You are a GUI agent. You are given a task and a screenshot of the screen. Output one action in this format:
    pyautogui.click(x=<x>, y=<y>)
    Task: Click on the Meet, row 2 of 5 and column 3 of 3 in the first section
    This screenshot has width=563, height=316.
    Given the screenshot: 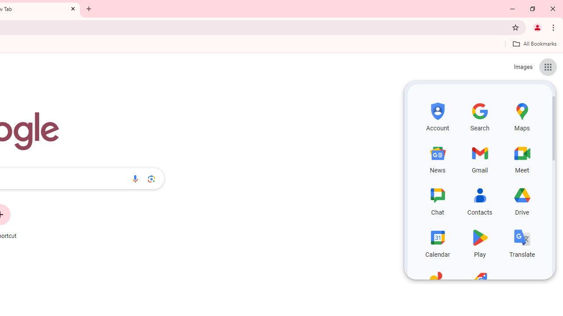 What is the action you would take?
    pyautogui.click(x=522, y=158)
    